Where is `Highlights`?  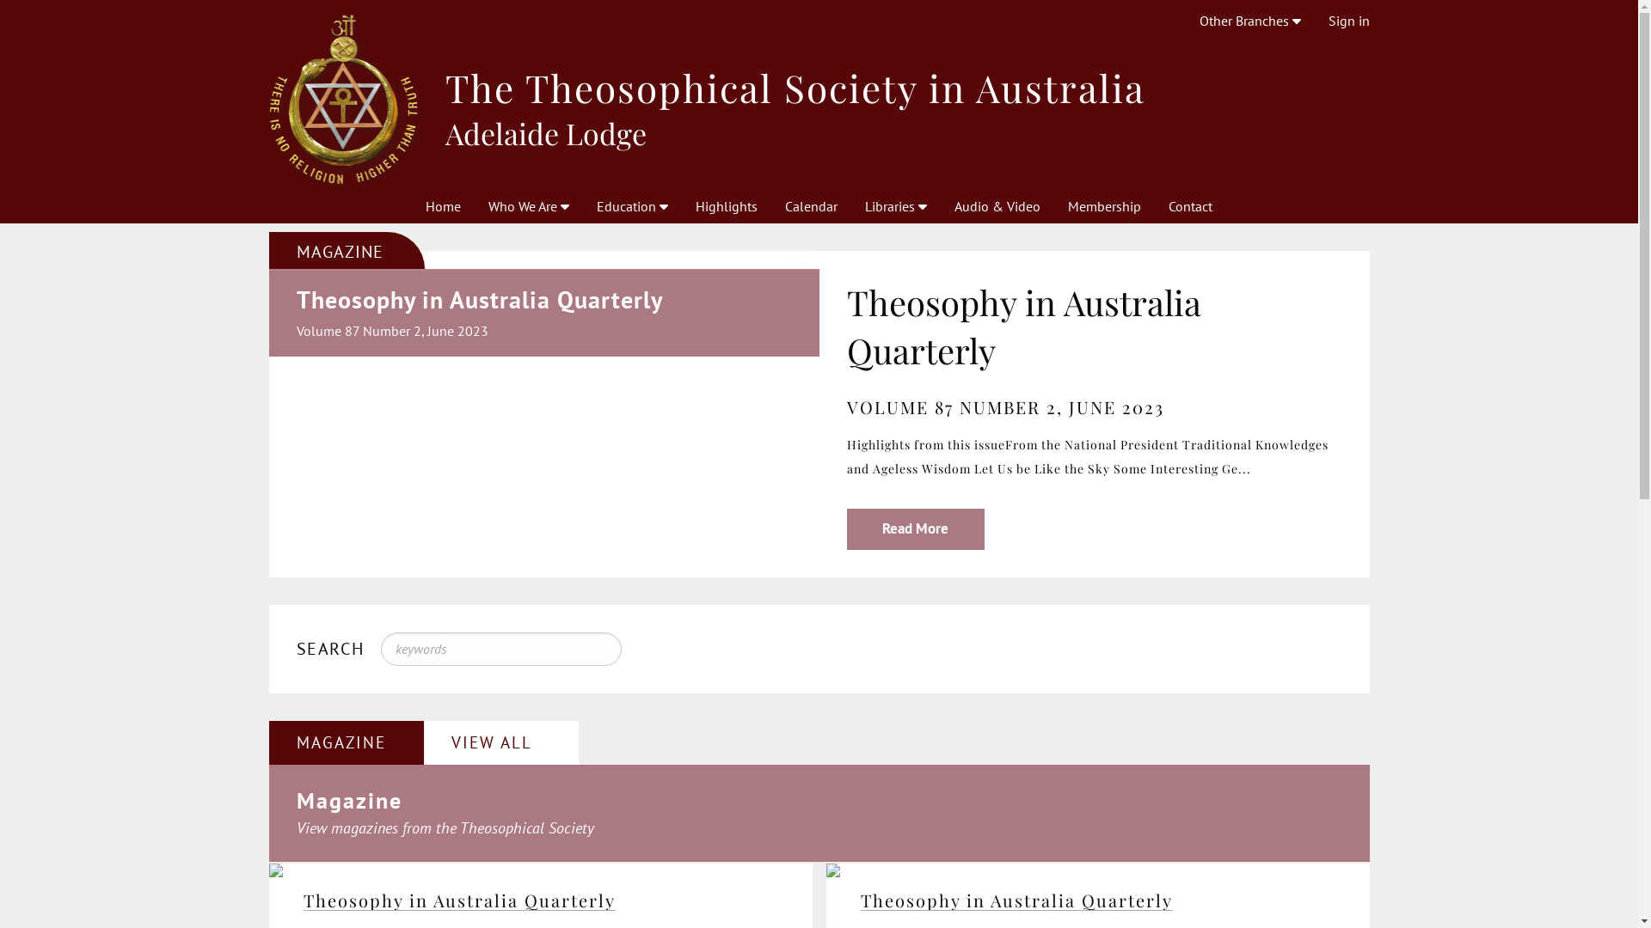
Highlights is located at coordinates (727, 206).